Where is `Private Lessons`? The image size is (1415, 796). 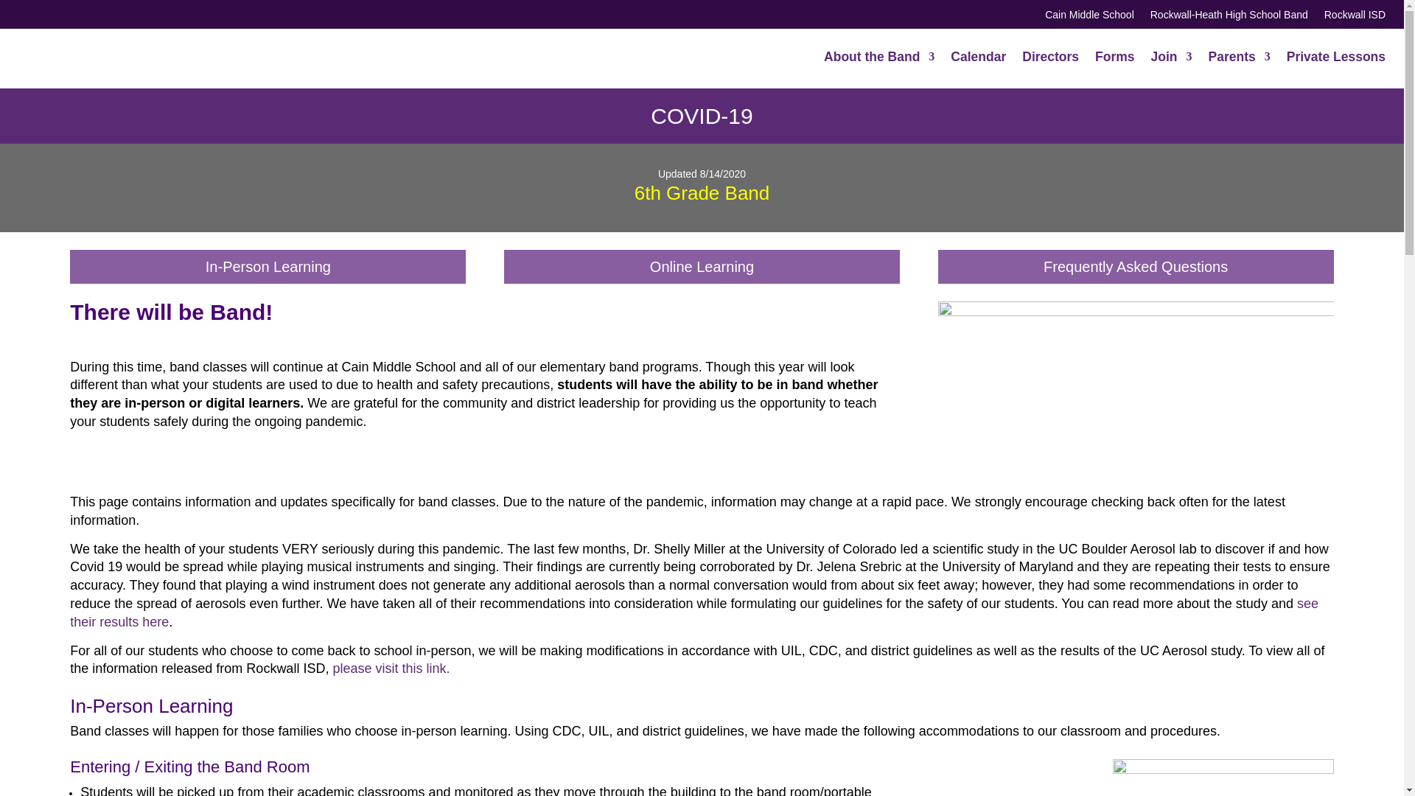 Private Lessons is located at coordinates (1335, 56).